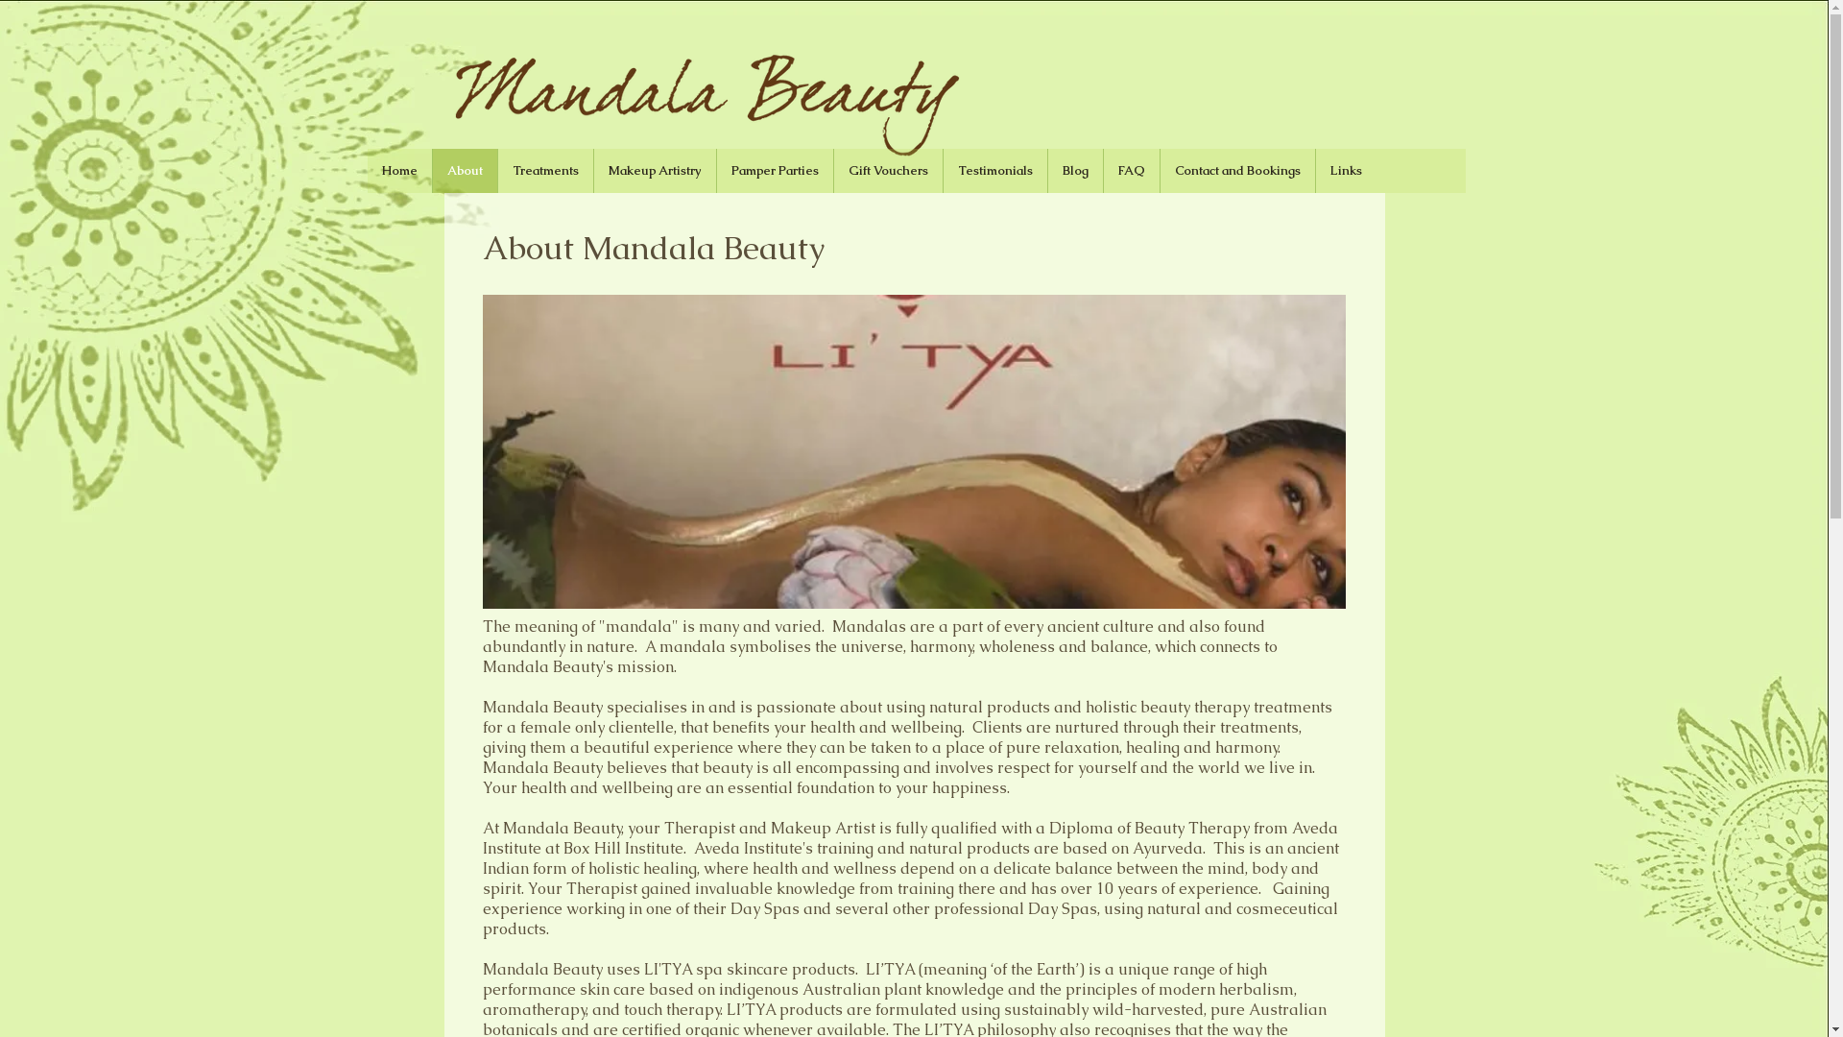 The image size is (1843, 1037). I want to click on Testimonials, so click(994, 171).